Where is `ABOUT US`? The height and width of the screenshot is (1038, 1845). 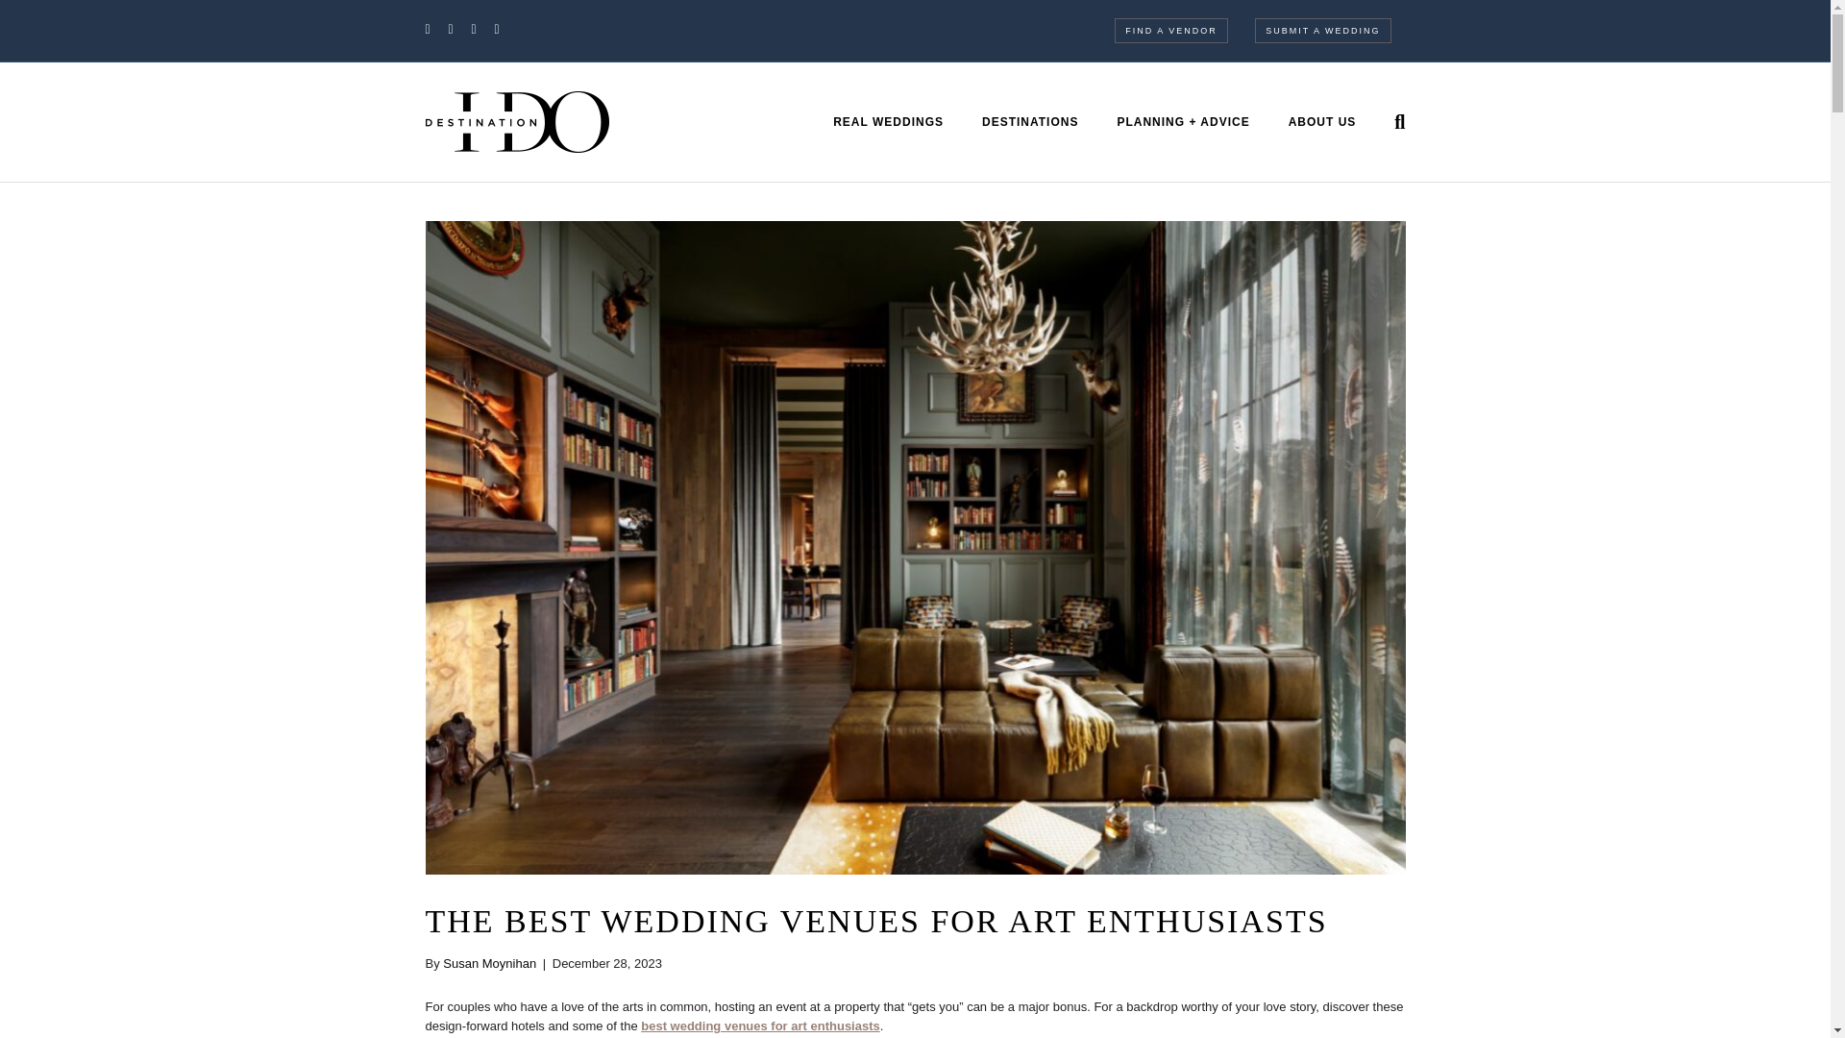
ABOUT US is located at coordinates (1322, 122).